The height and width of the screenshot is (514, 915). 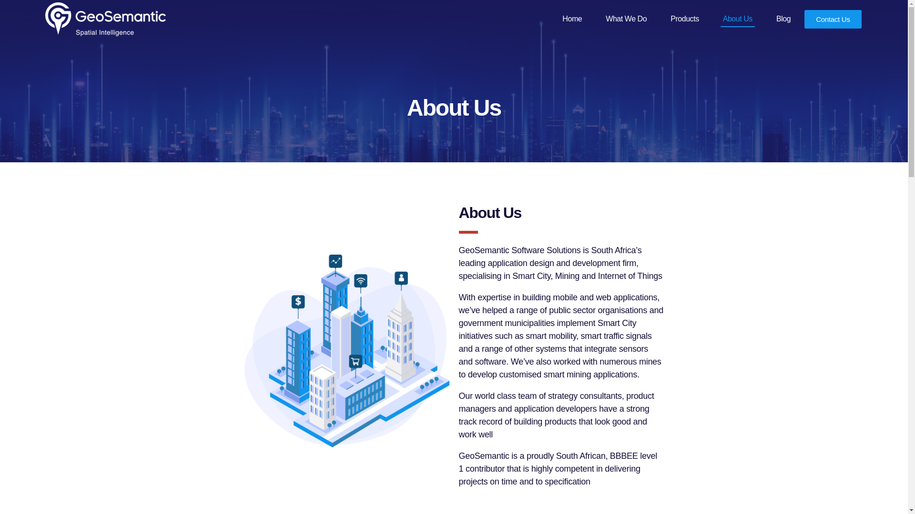 What do you see at coordinates (572, 19) in the screenshot?
I see `Home` at bounding box center [572, 19].